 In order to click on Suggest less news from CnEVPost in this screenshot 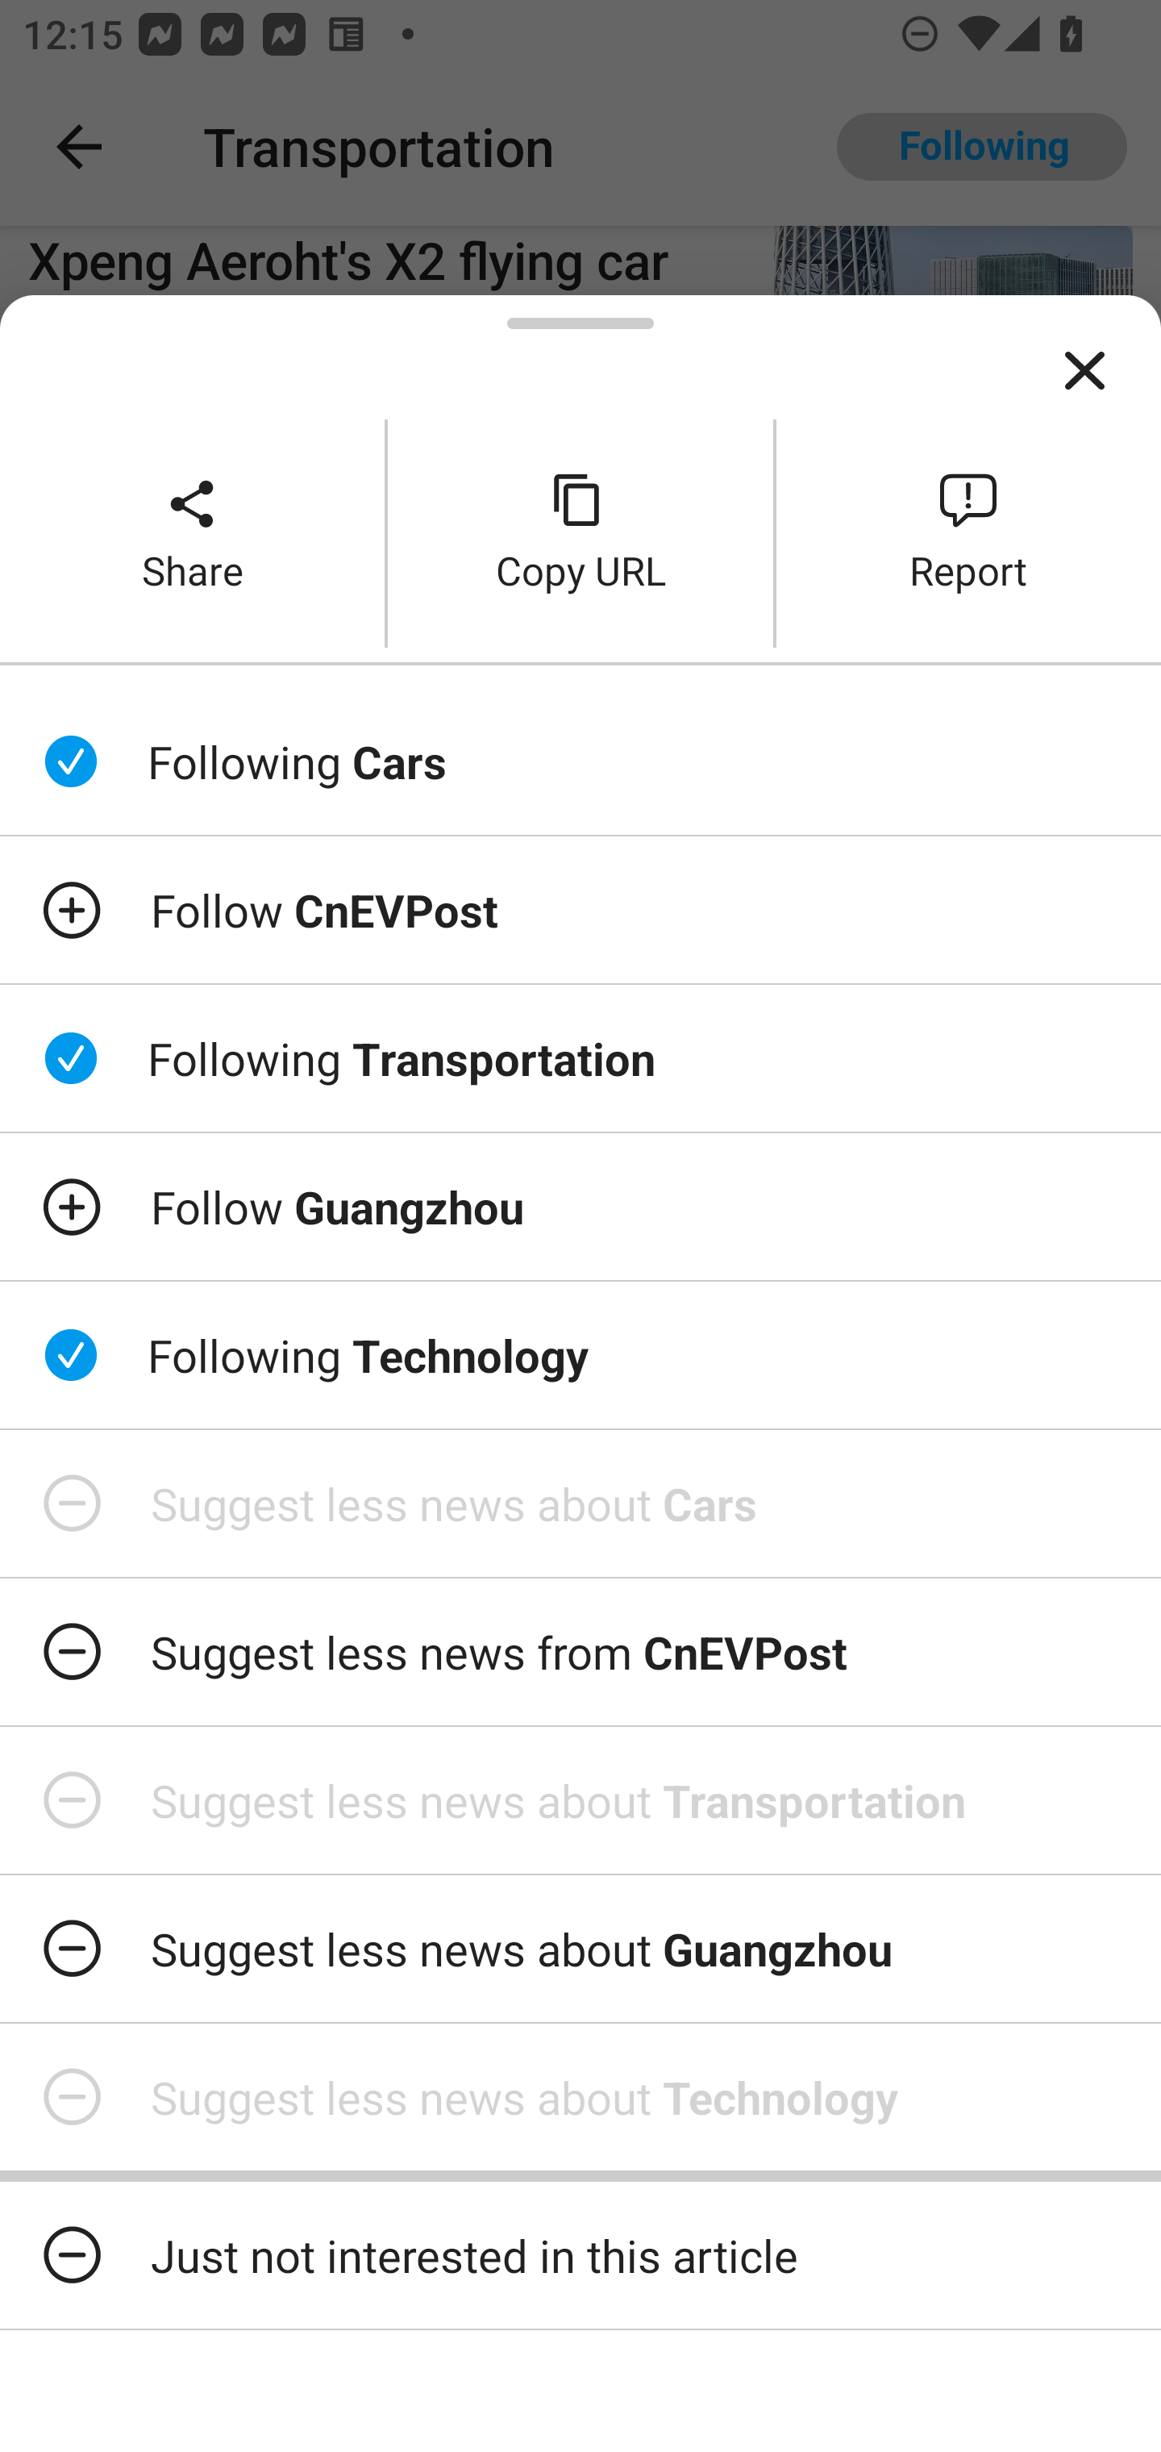, I will do `click(580, 1652)`.